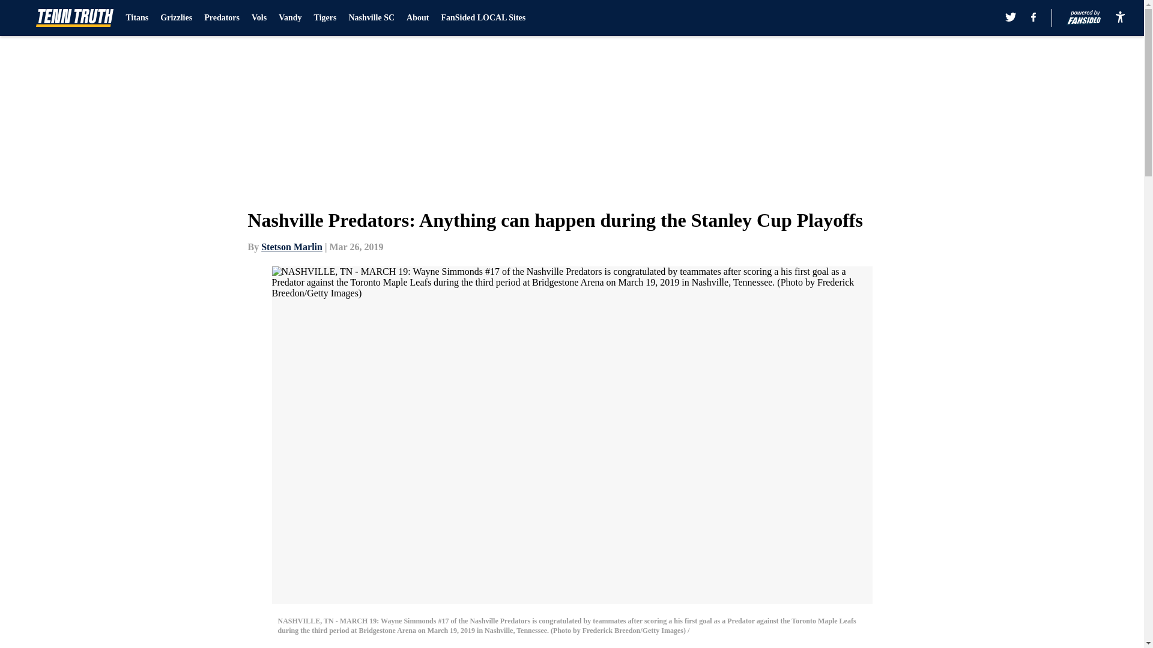 The image size is (1153, 648). Describe the element at coordinates (371, 18) in the screenshot. I see `Nashville SC` at that location.